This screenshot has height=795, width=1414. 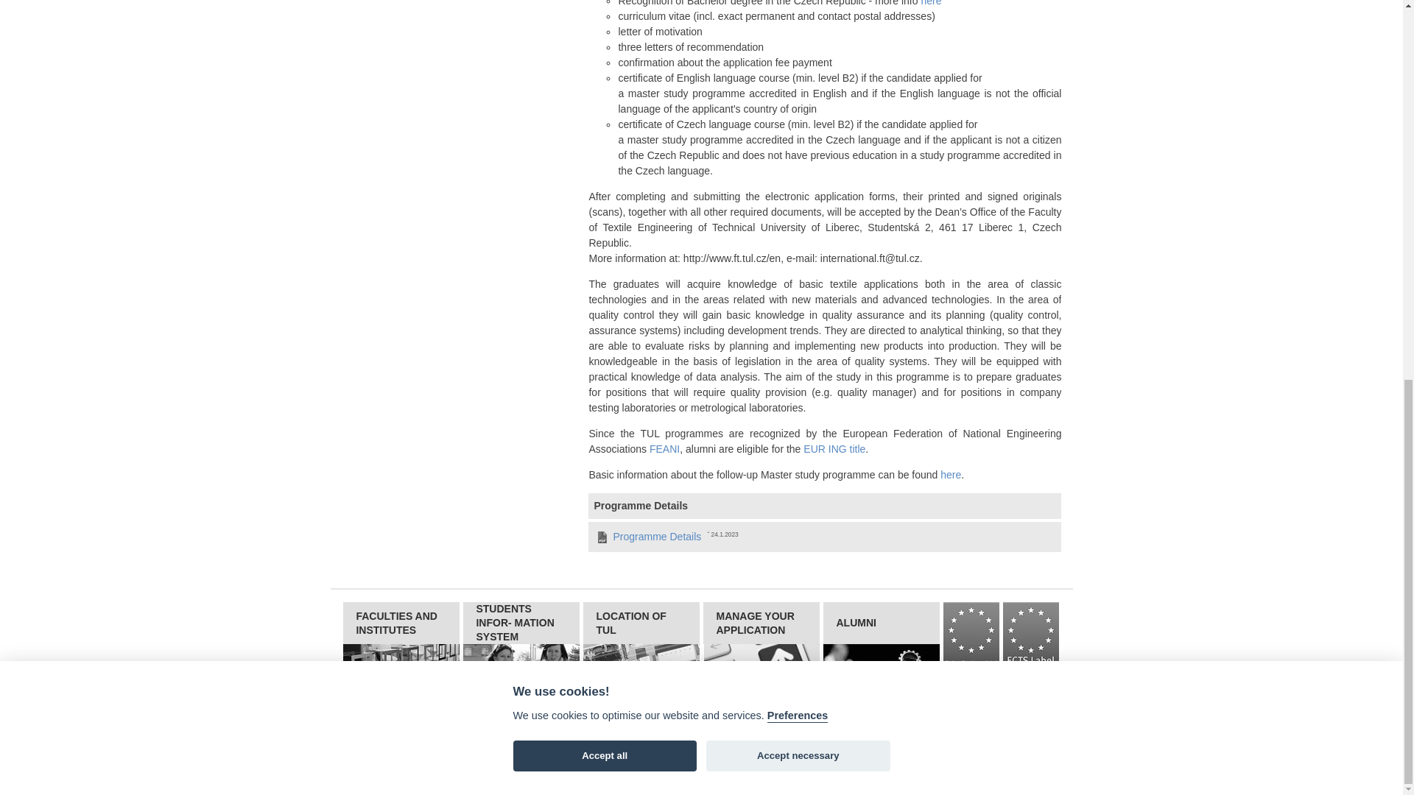 What do you see at coordinates (761, 665) in the screenshot?
I see `Manage Your Application` at bounding box center [761, 665].